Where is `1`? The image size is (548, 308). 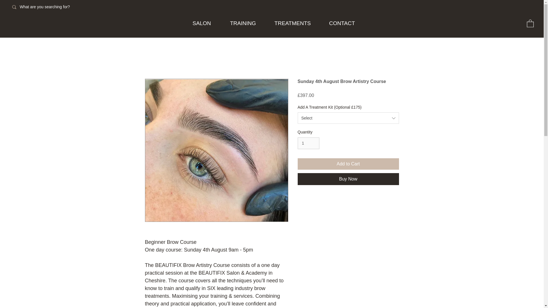 1 is located at coordinates (308, 143).